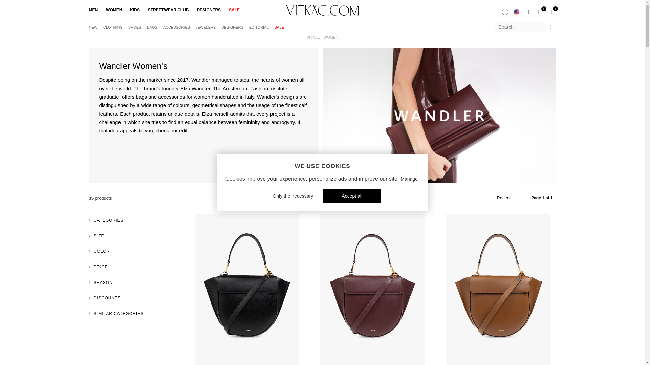  What do you see at coordinates (114, 10) in the screenshot?
I see `WOMEN` at bounding box center [114, 10].